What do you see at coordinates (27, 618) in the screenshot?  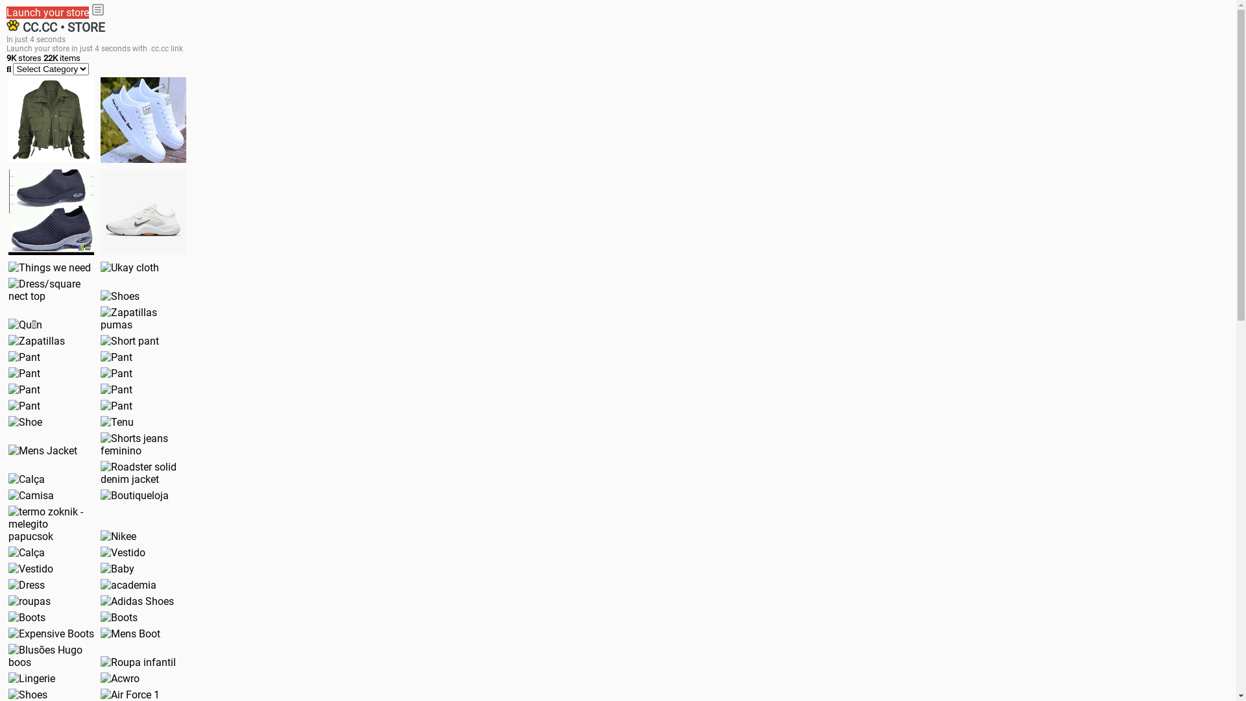 I see `Boots` at bounding box center [27, 618].